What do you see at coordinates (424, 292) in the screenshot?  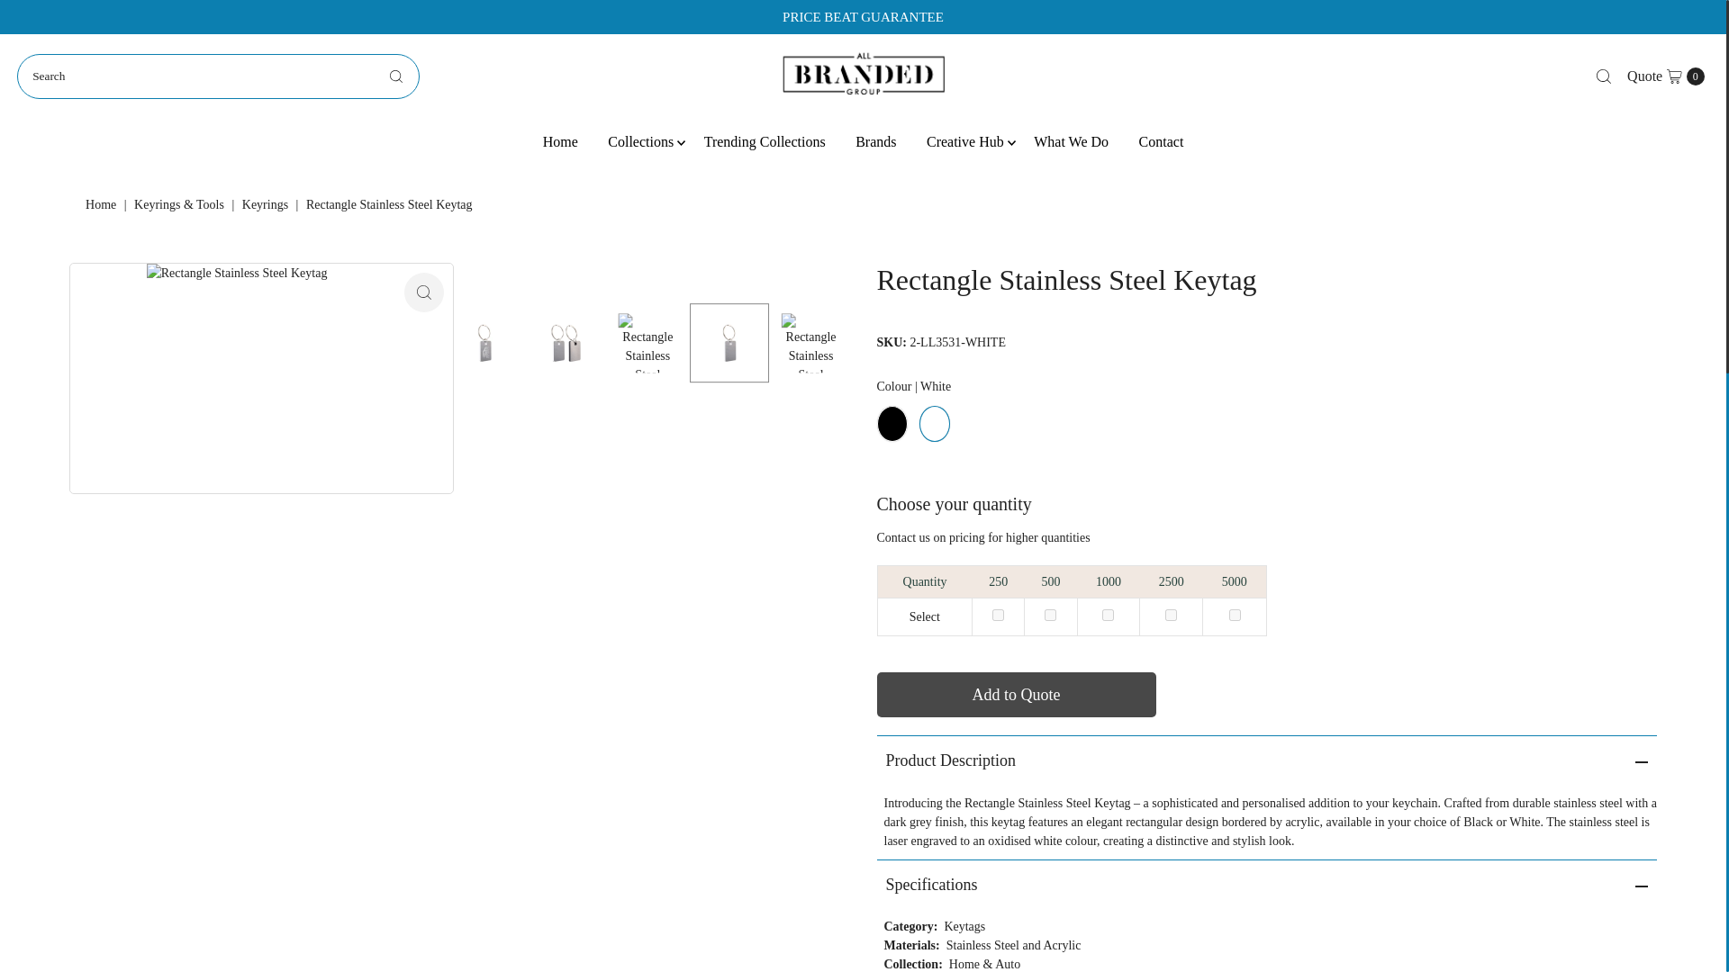 I see `250` at bounding box center [424, 292].